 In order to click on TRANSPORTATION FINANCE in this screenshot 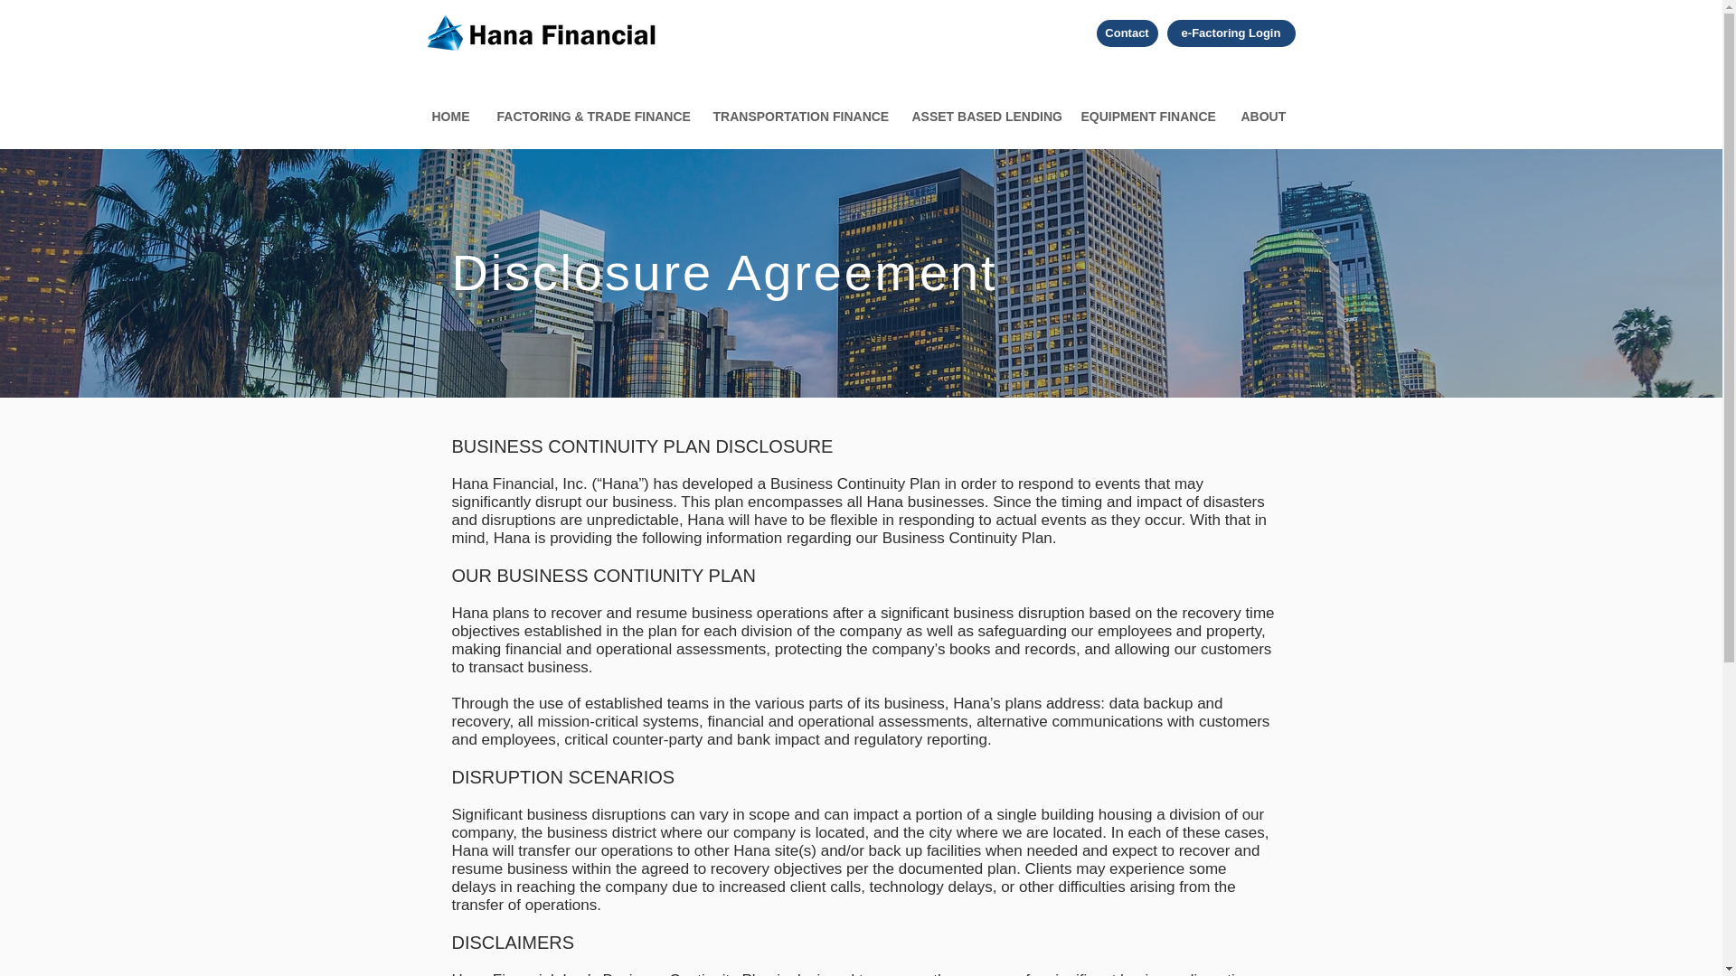, I will do `click(799, 116)`.